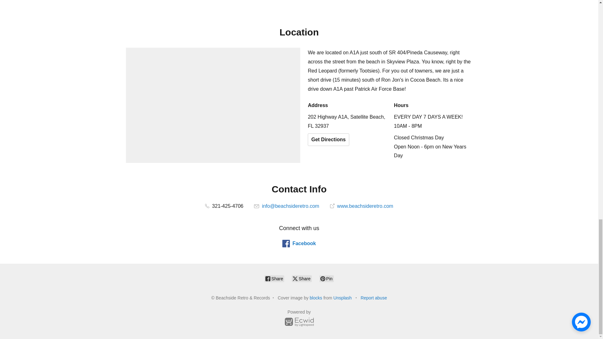 This screenshot has width=603, height=339. Describe the element at coordinates (213, 105) in the screenshot. I see `Location on map` at that location.